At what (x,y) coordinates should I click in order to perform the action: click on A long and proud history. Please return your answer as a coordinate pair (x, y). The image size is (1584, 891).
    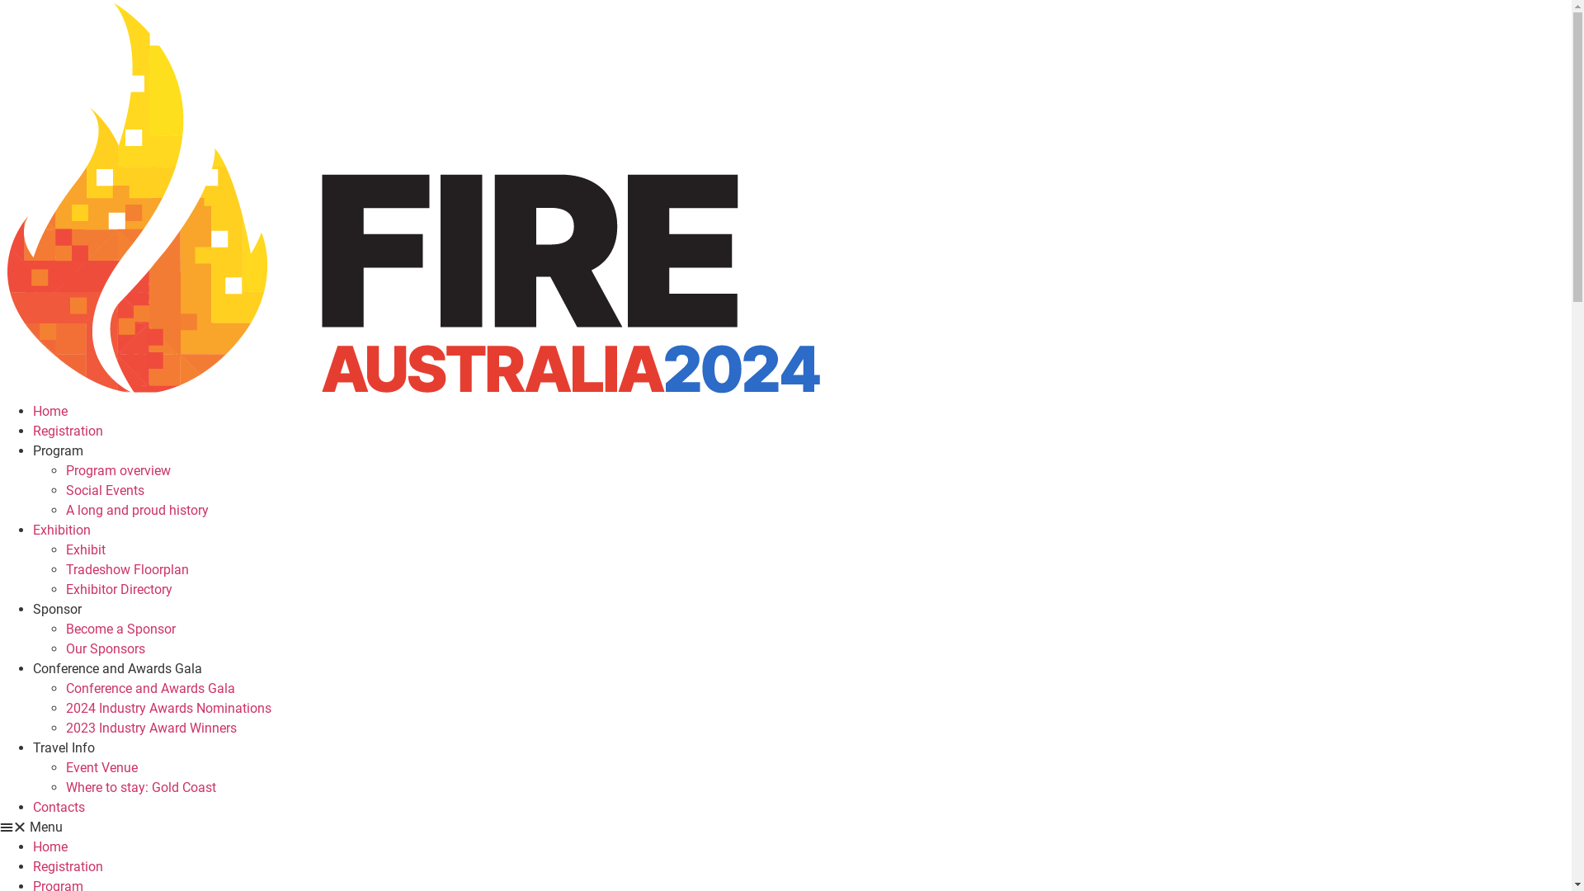
    Looking at the image, I should click on (137, 510).